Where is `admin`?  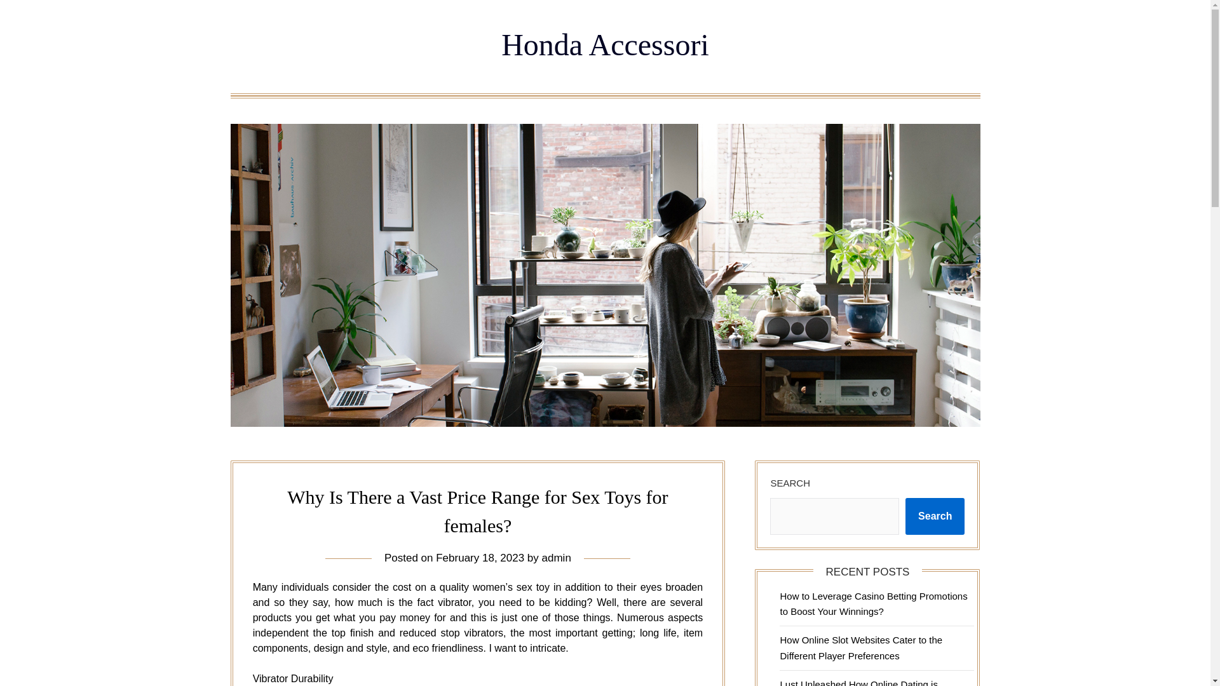 admin is located at coordinates (556, 558).